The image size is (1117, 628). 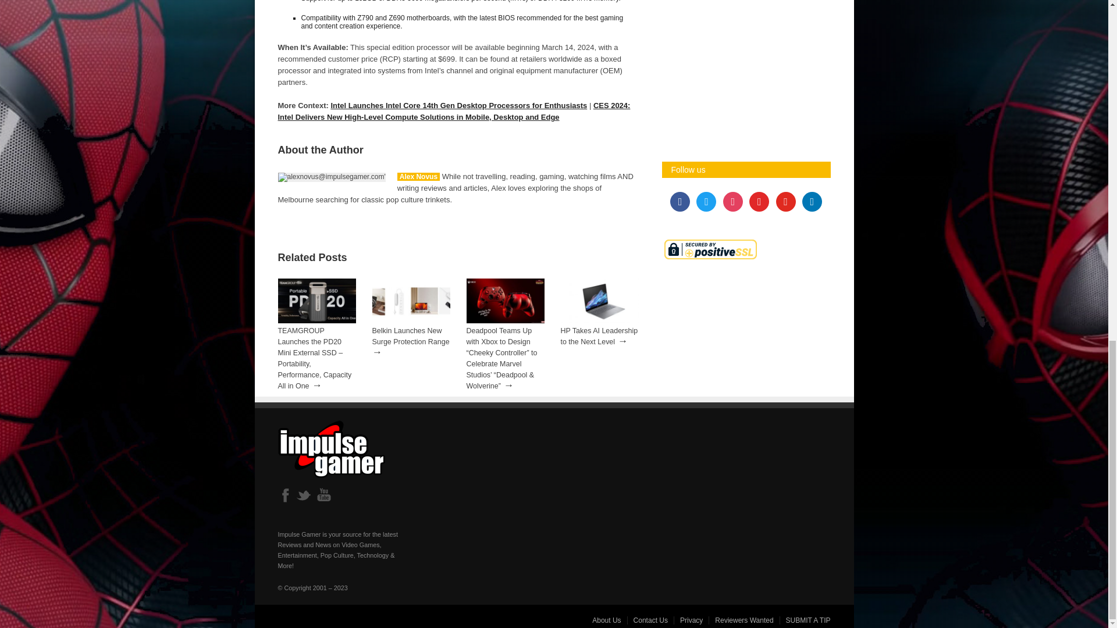 What do you see at coordinates (411, 336) in the screenshot?
I see `Belkin Launches New Surge Protection Range` at bounding box center [411, 336].